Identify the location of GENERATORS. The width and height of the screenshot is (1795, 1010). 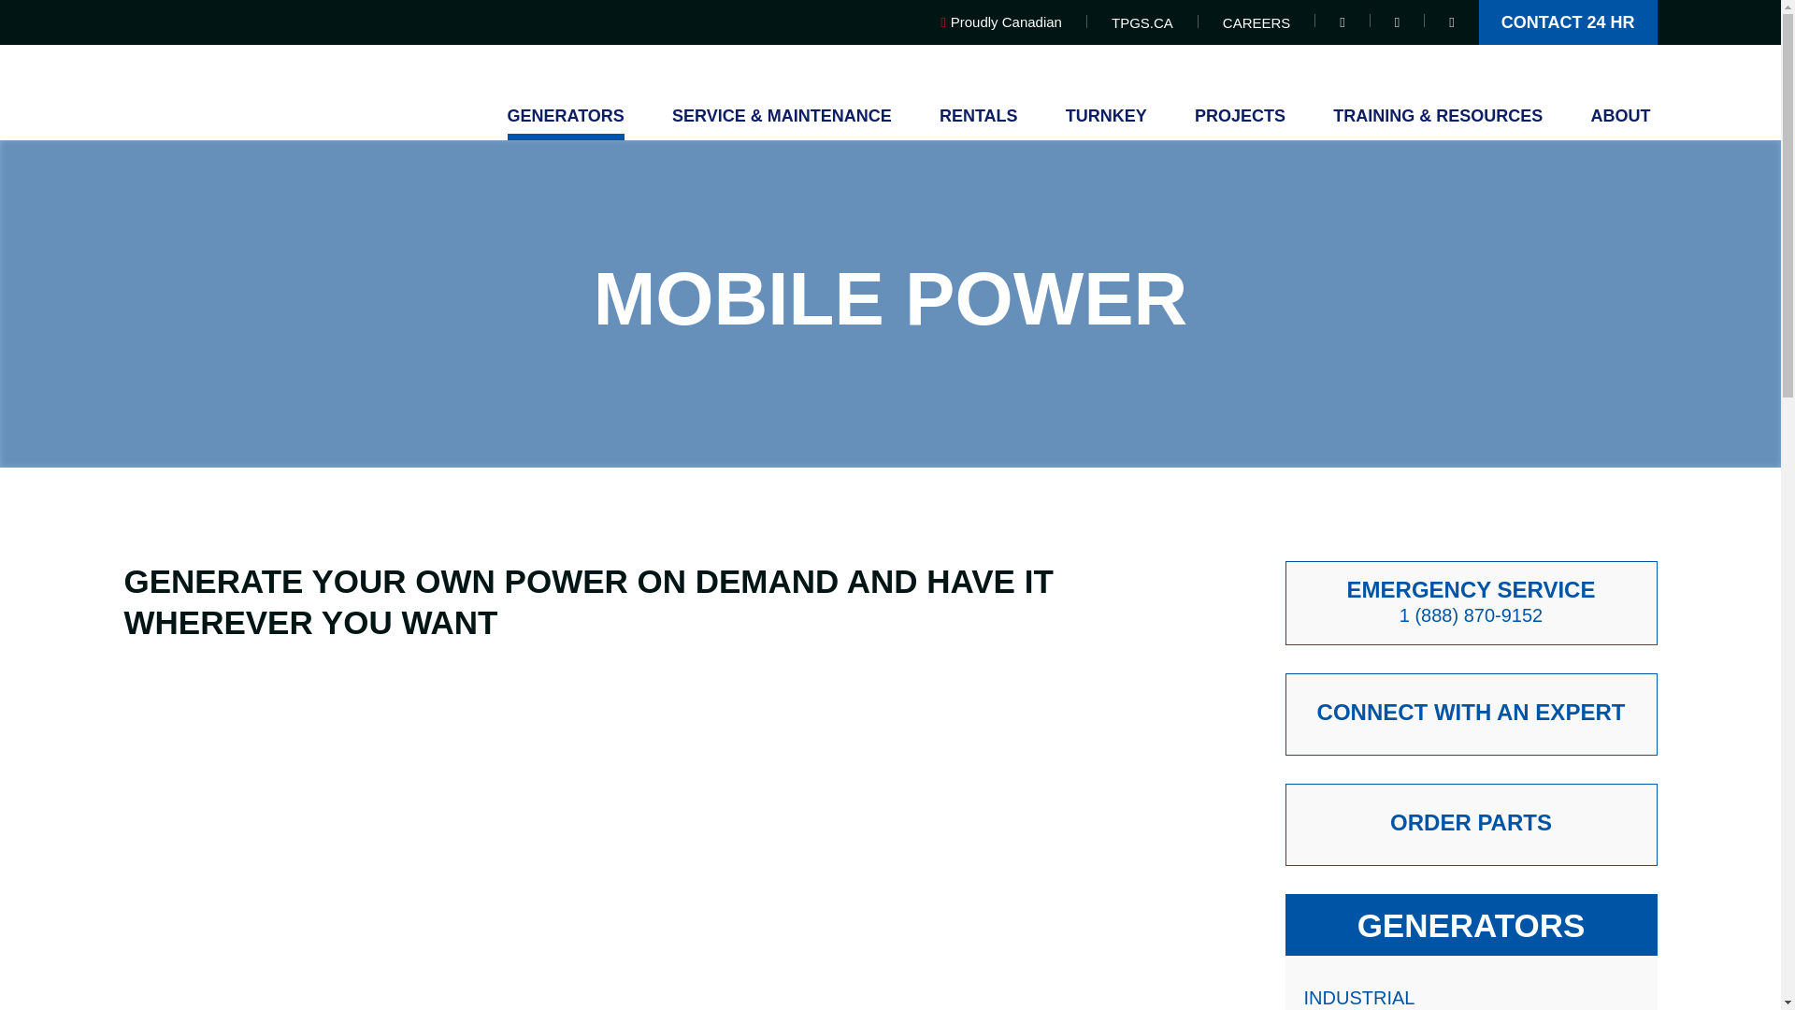
(565, 123).